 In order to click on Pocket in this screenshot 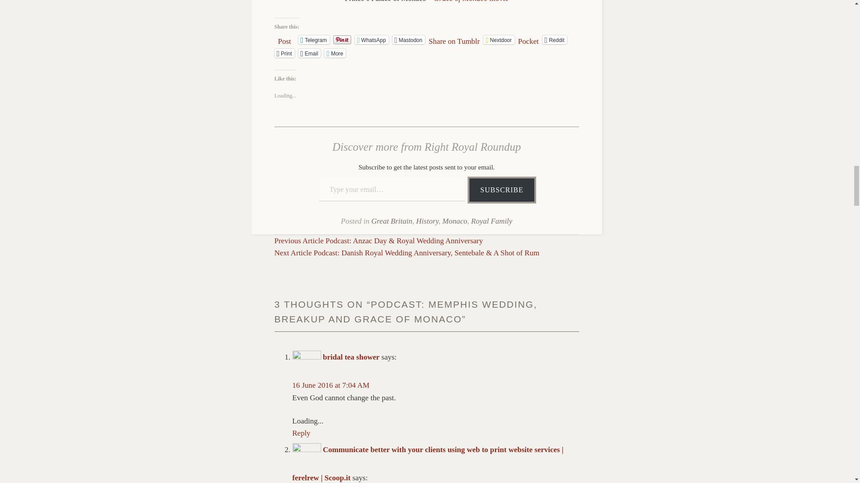, I will do `click(529, 41)`.